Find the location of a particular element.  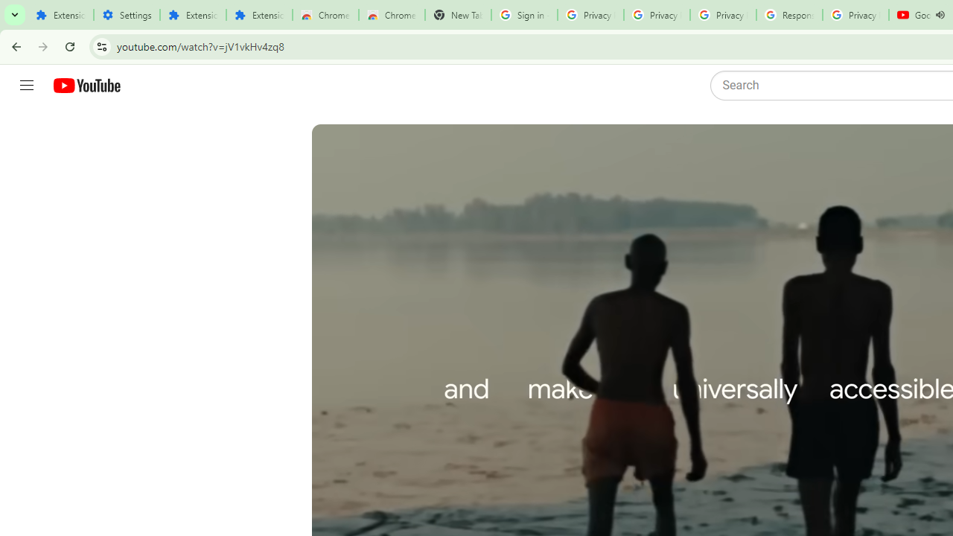

Sign in - Google Accounts is located at coordinates (524, 15).